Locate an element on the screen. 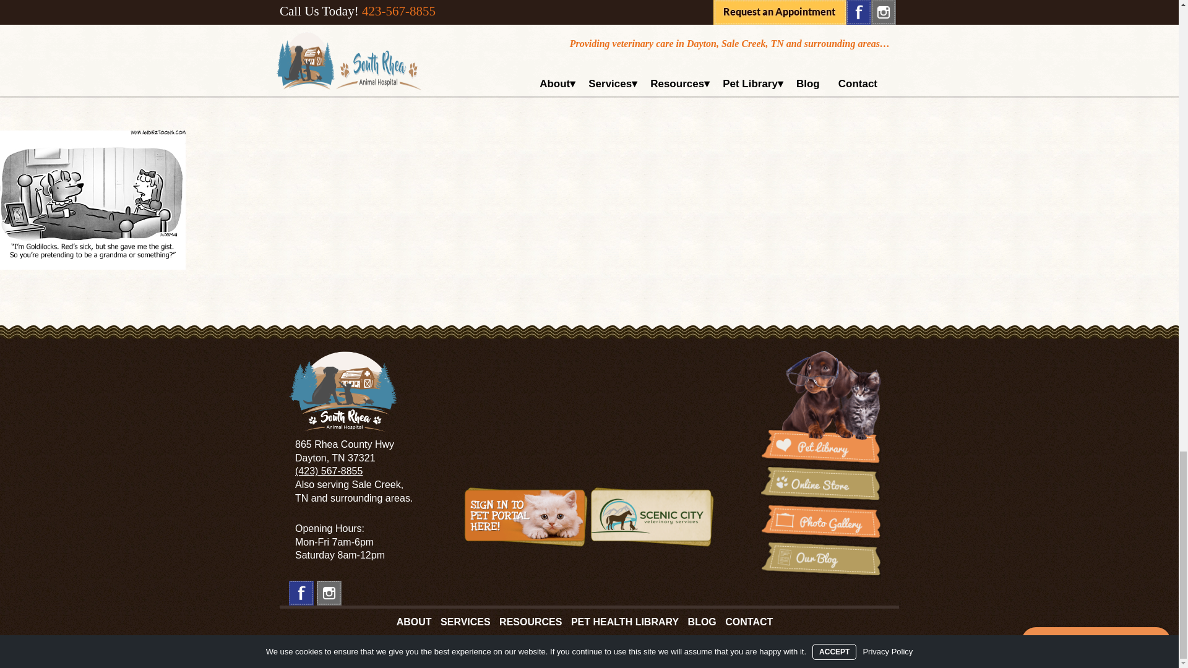 The height and width of the screenshot is (668, 1188). South Rhea Animal Hospital Home is located at coordinates (343, 391).